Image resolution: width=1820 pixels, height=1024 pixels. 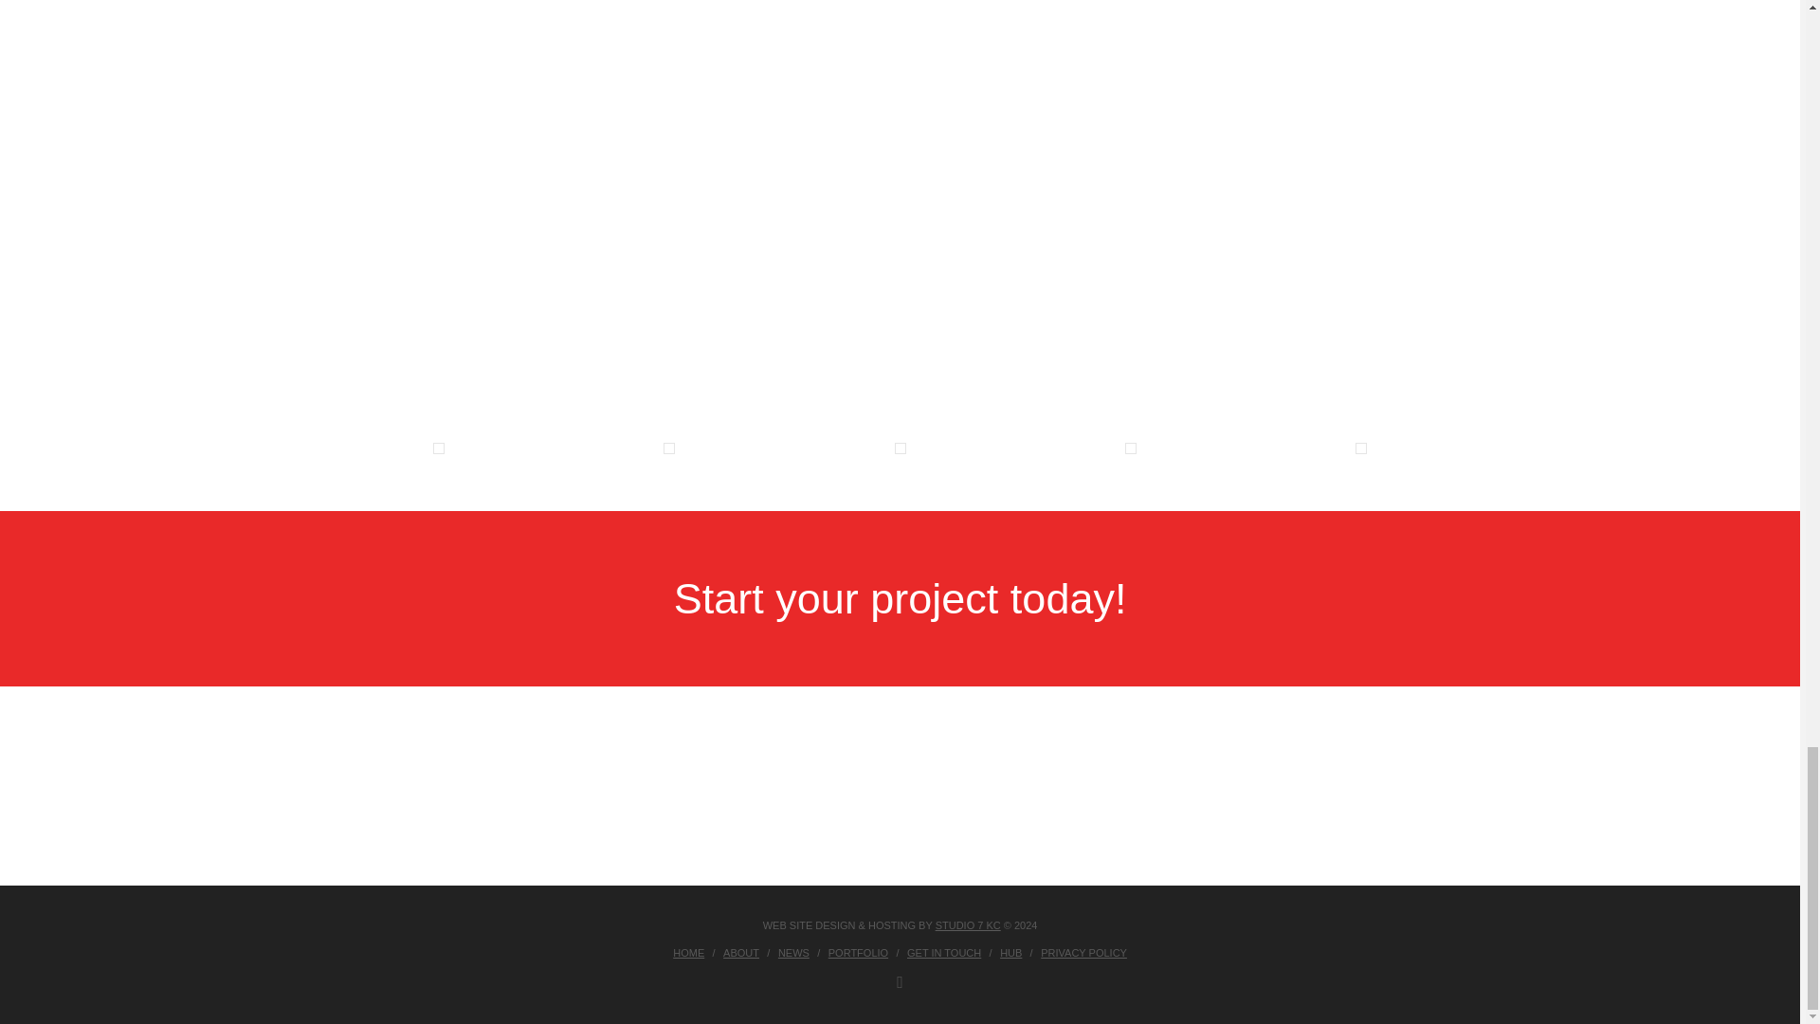 I want to click on NEWS, so click(x=794, y=952).